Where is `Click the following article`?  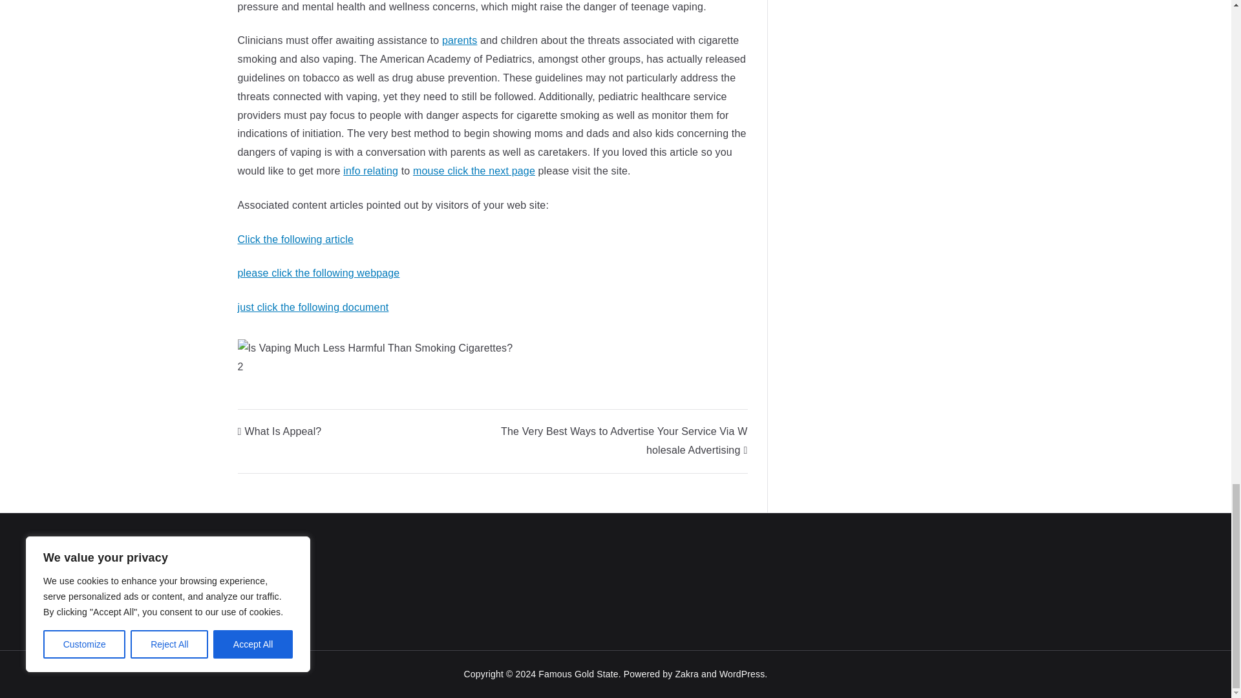 Click the following article is located at coordinates (296, 239).